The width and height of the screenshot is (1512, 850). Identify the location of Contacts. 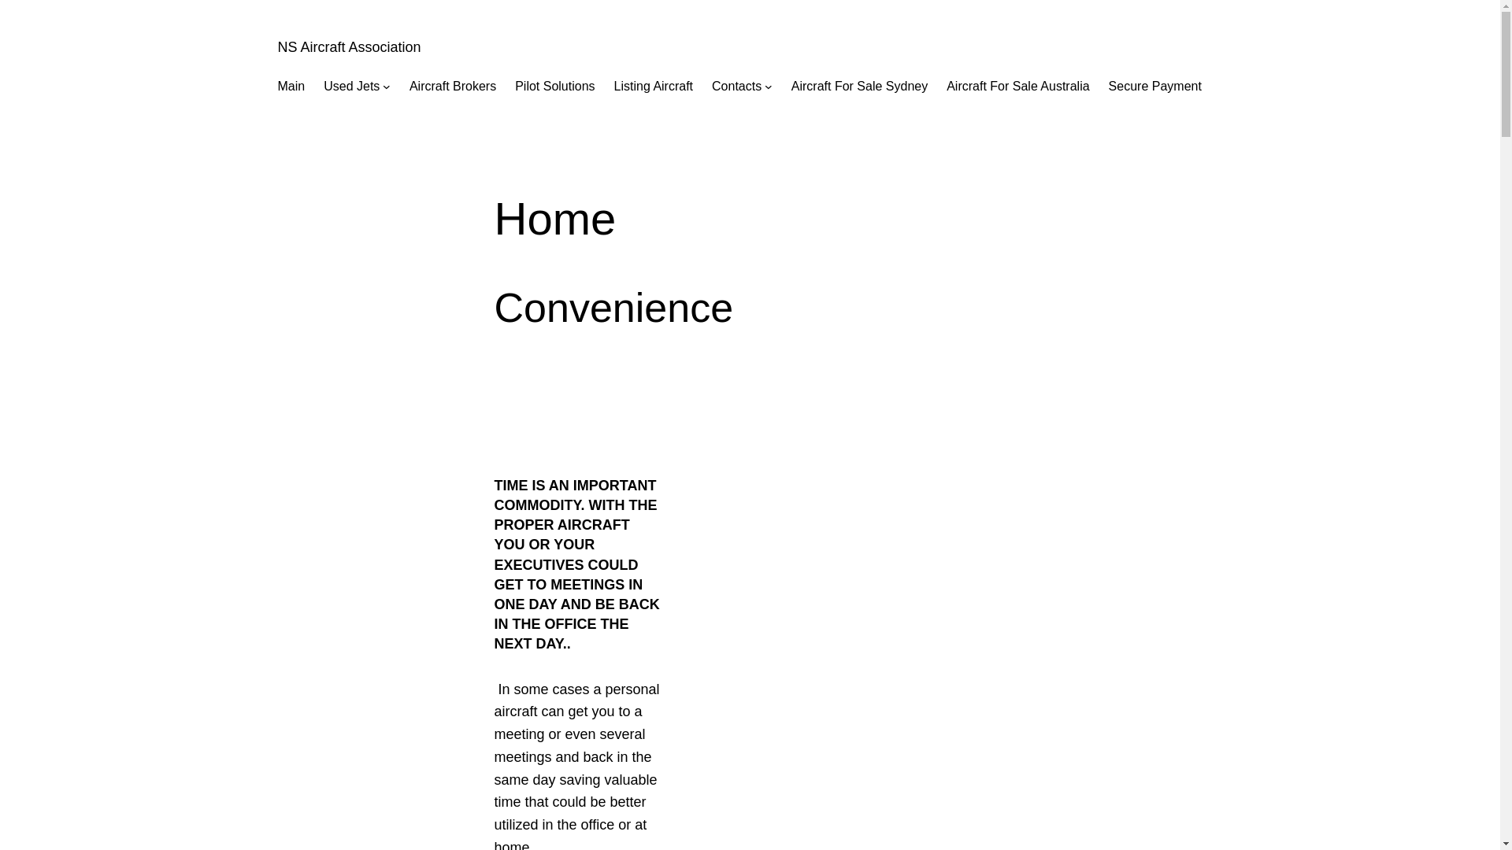
(737, 87).